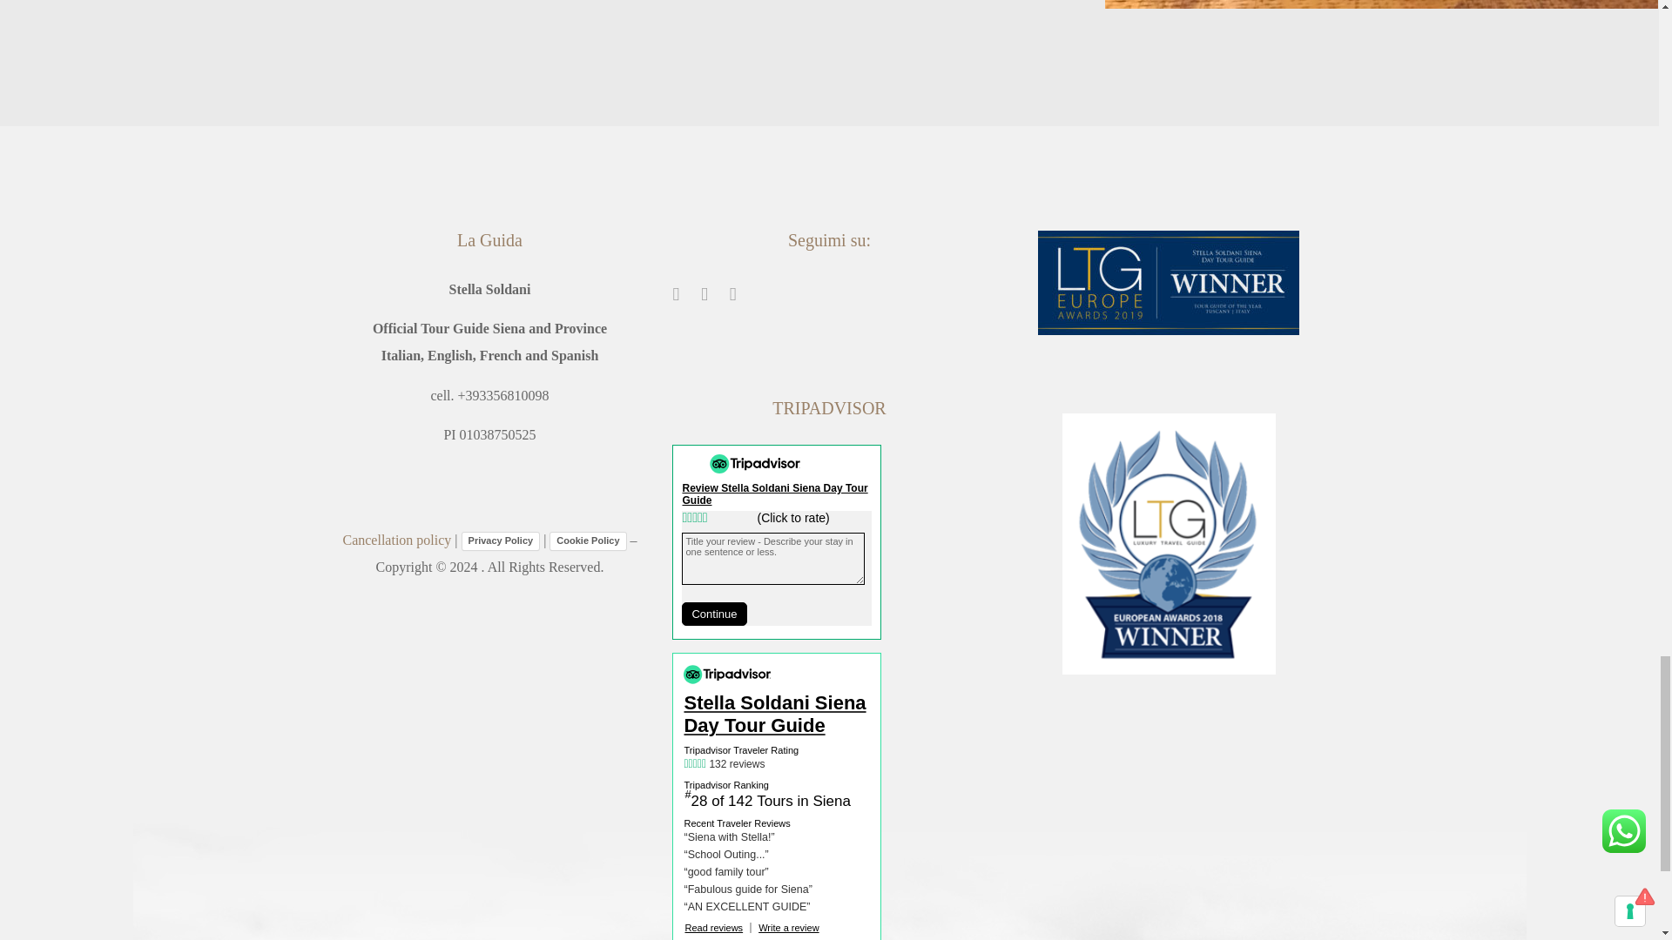  What do you see at coordinates (775, 494) in the screenshot?
I see `Review Stella Soldani Siena Day Tour Guide` at bounding box center [775, 494].